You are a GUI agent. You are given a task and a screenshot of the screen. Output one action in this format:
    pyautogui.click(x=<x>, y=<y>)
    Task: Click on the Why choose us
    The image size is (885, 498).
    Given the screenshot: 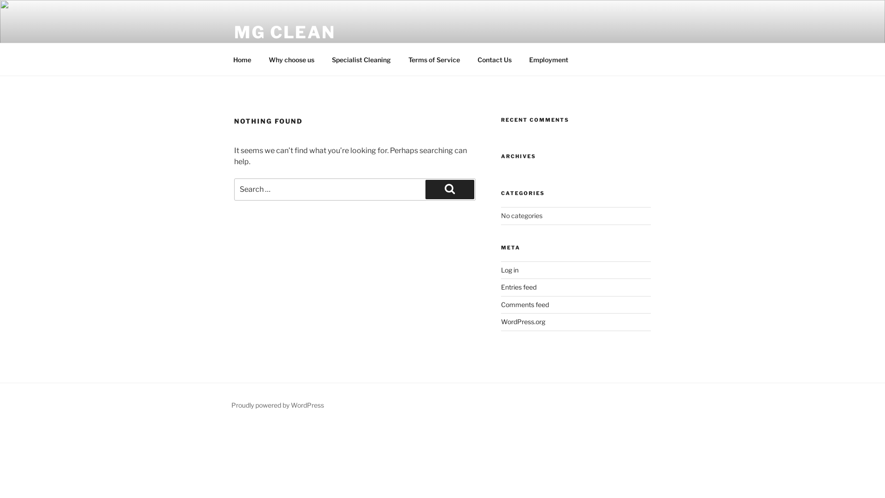 What is the action you would take?
    pyautogui.click(x=291, y=59)
    